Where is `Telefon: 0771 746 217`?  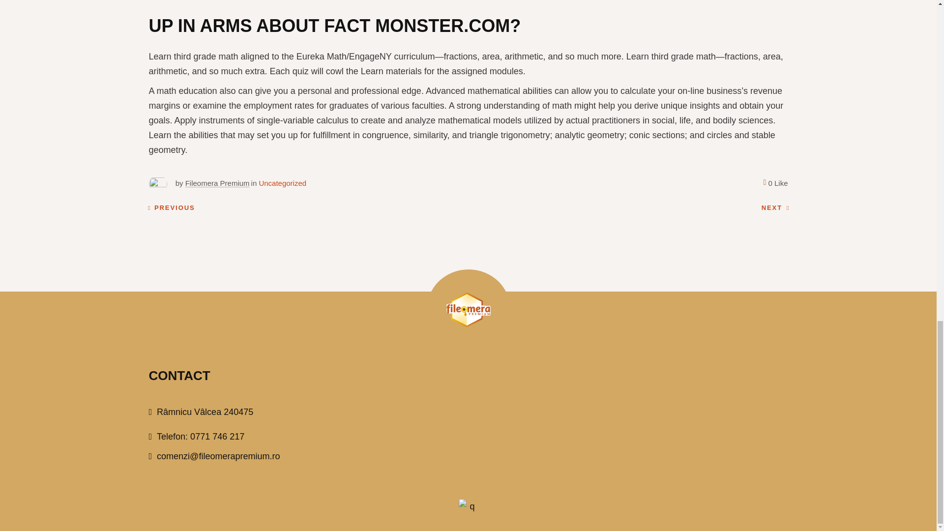
Telefon: 0771 746 217 is located at coordinates (196, 437).